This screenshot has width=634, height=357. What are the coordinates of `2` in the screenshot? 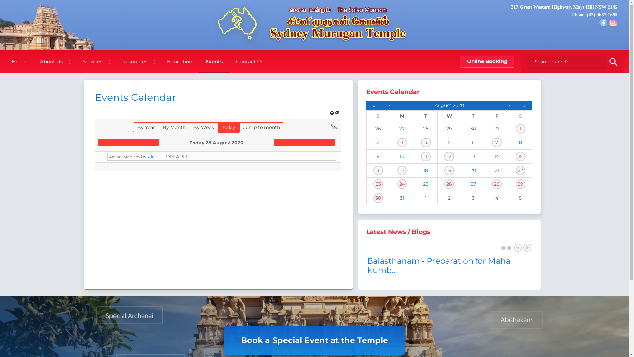 It's located at (509, 248).